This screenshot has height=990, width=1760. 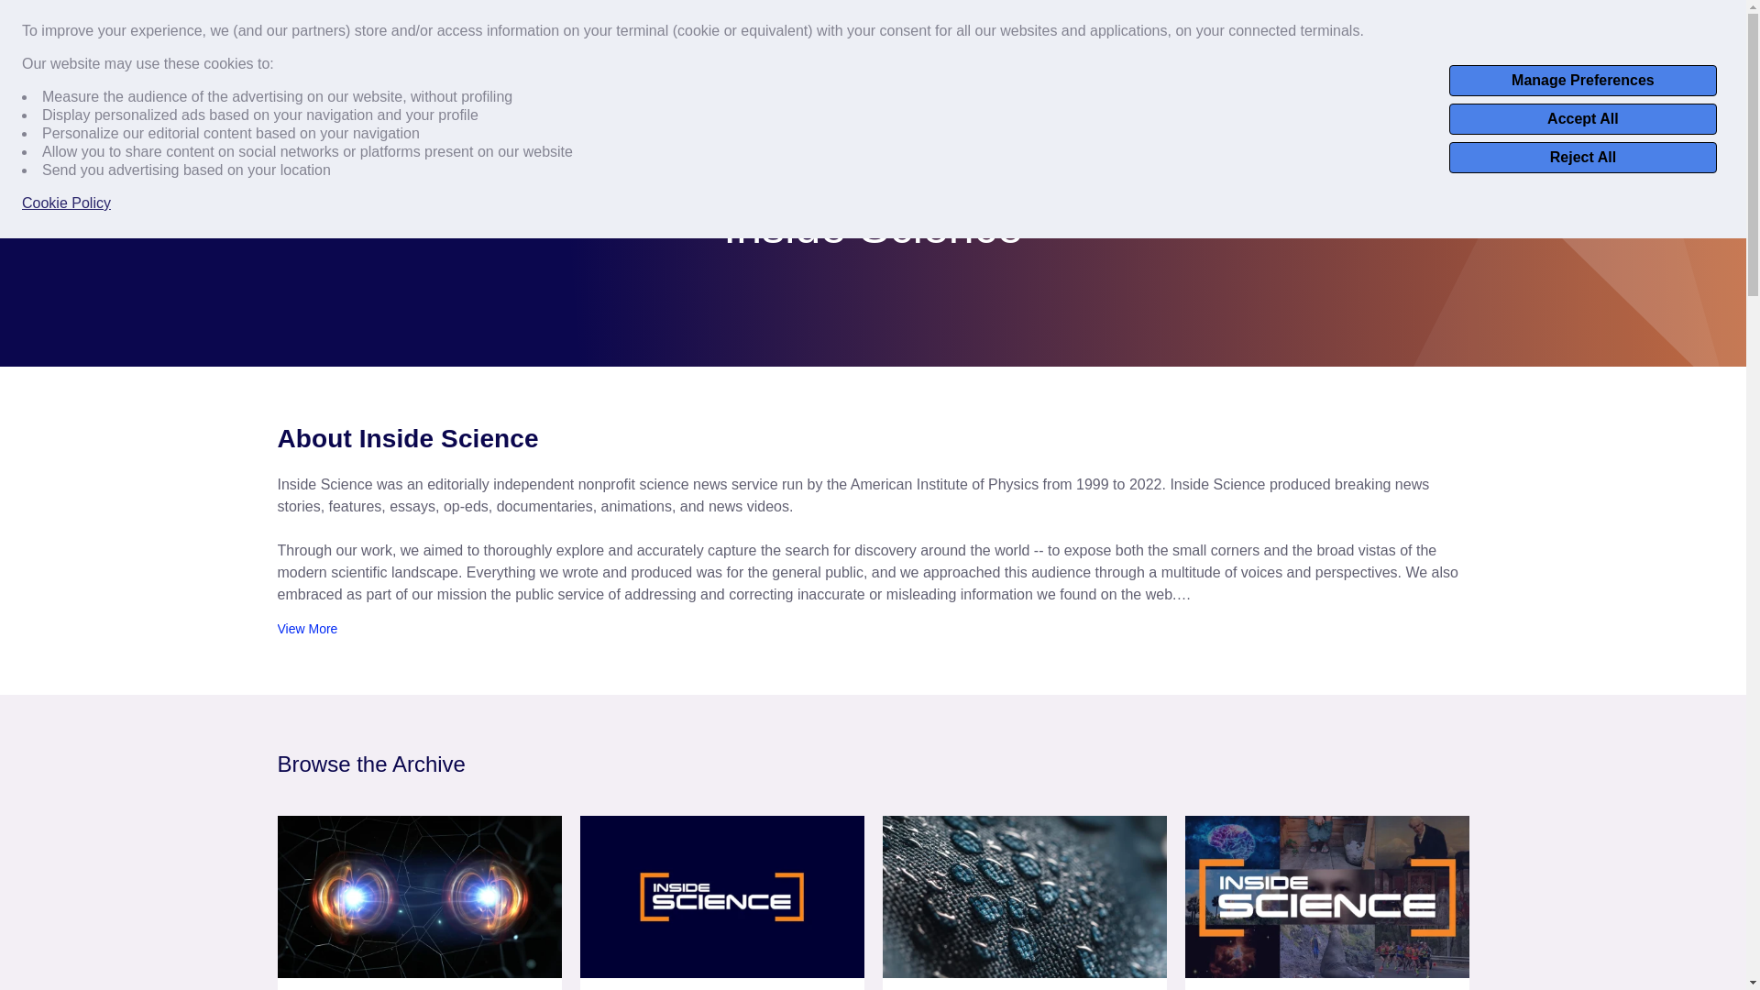 What do you see at coordinates (570, 86) in the screenshot?
I see `Federation` at bounding box center [570, 86].